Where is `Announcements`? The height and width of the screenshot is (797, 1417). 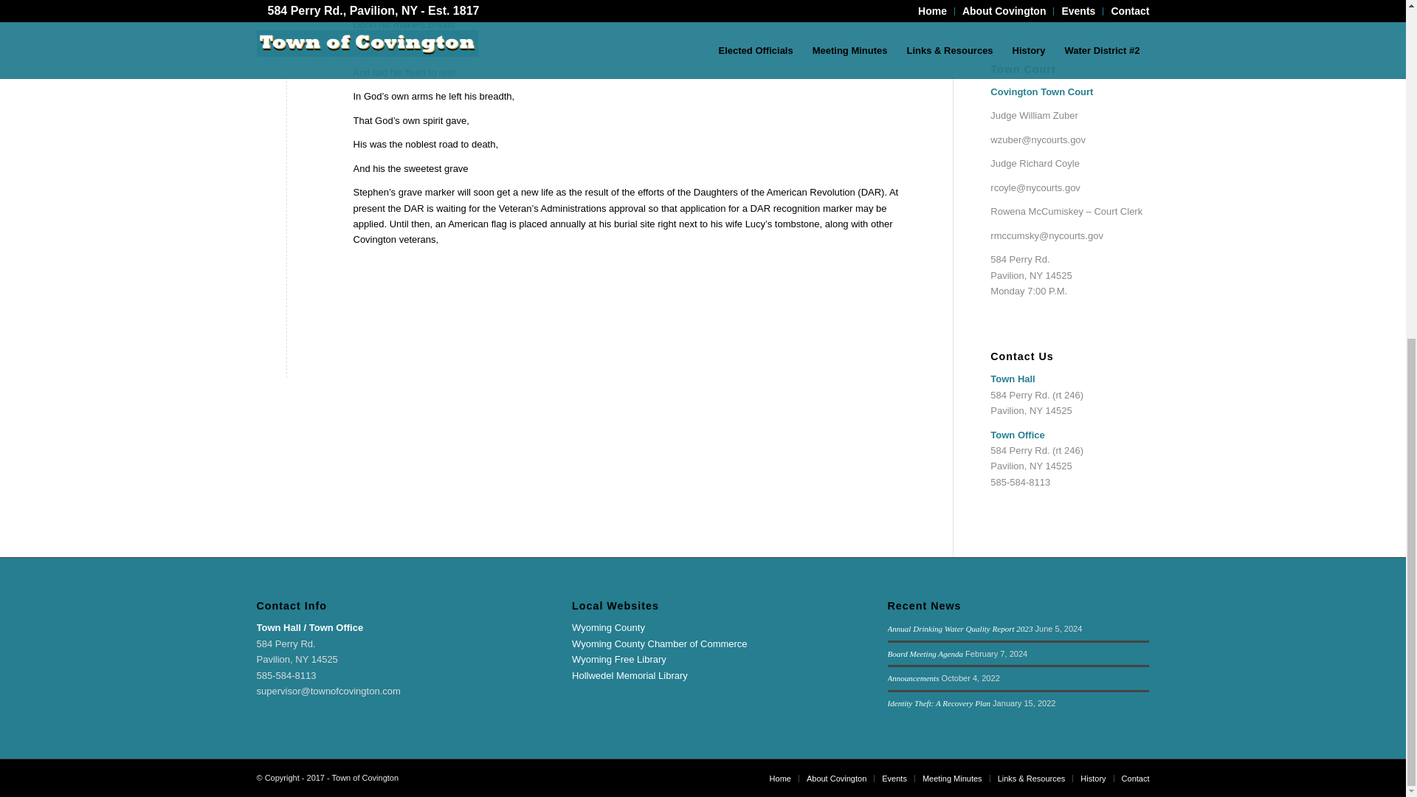
Announcements is located at coordinates (914, 677).